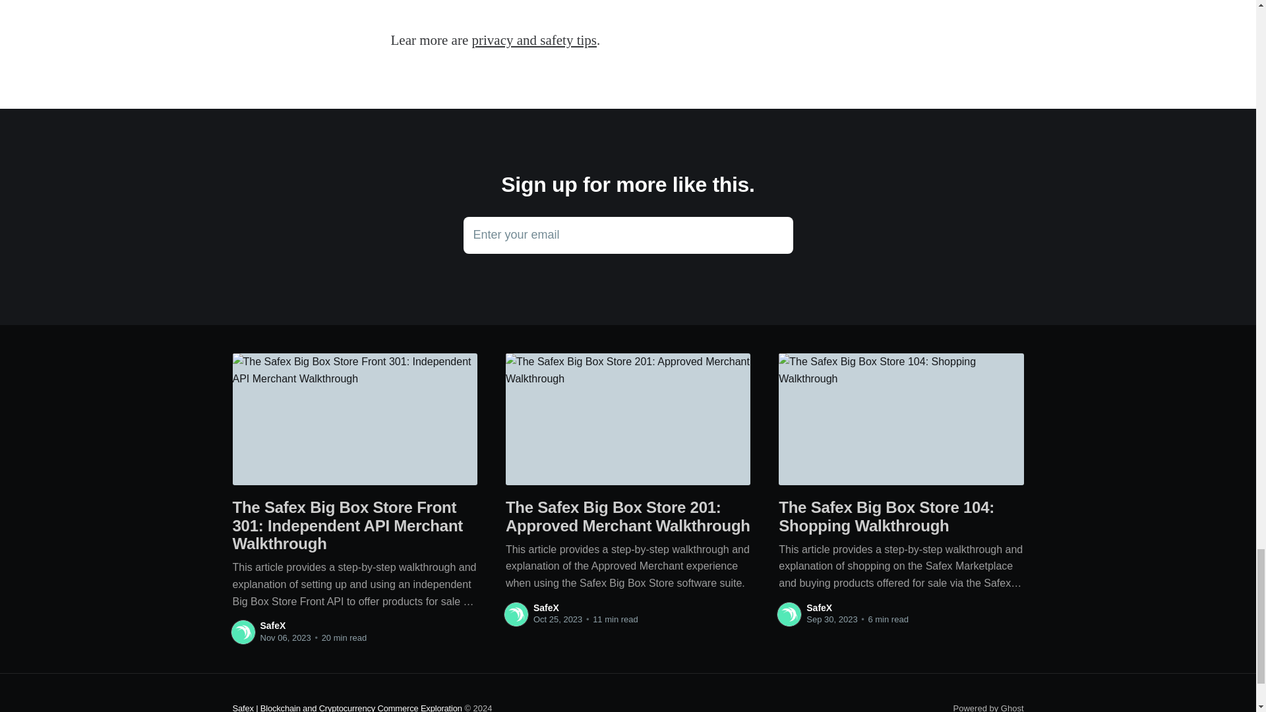 This screenshot has height=712, width=1266. I want to click on SafeX, so click(988, 708).